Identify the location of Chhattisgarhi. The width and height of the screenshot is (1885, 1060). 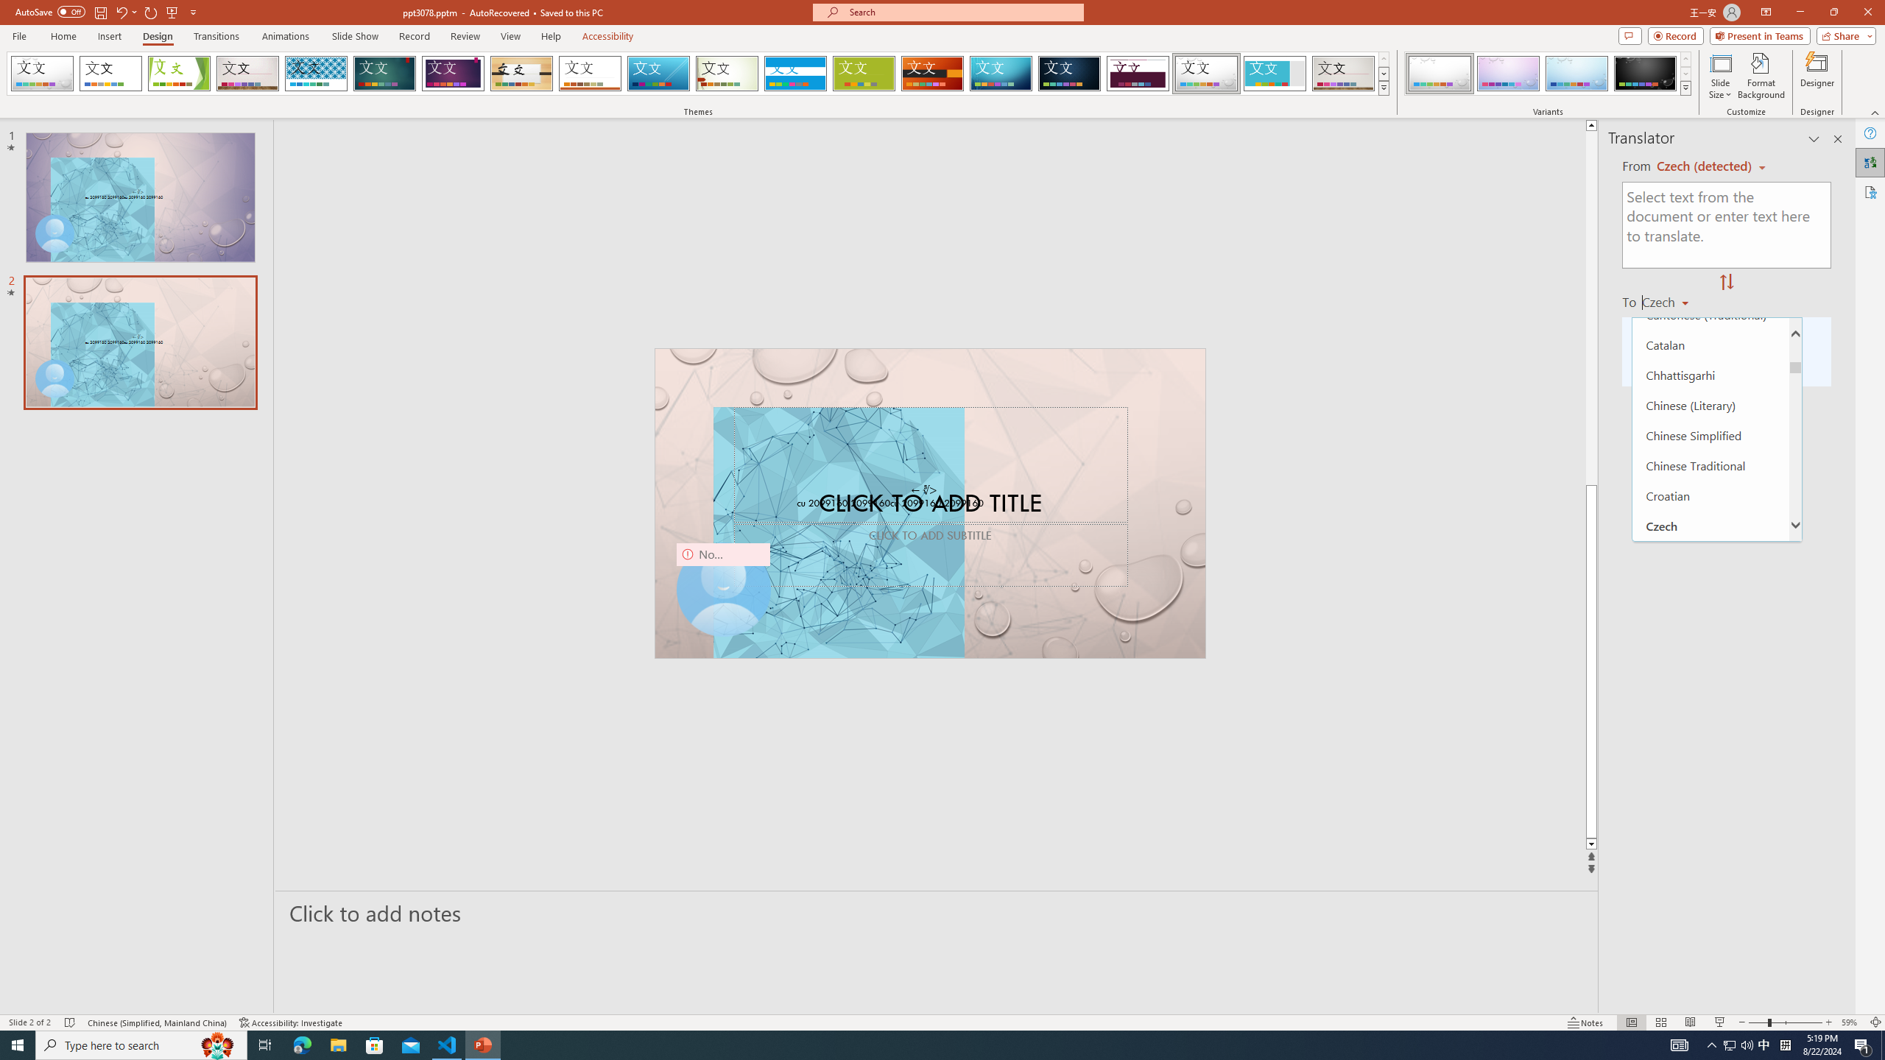
(1710, 375).